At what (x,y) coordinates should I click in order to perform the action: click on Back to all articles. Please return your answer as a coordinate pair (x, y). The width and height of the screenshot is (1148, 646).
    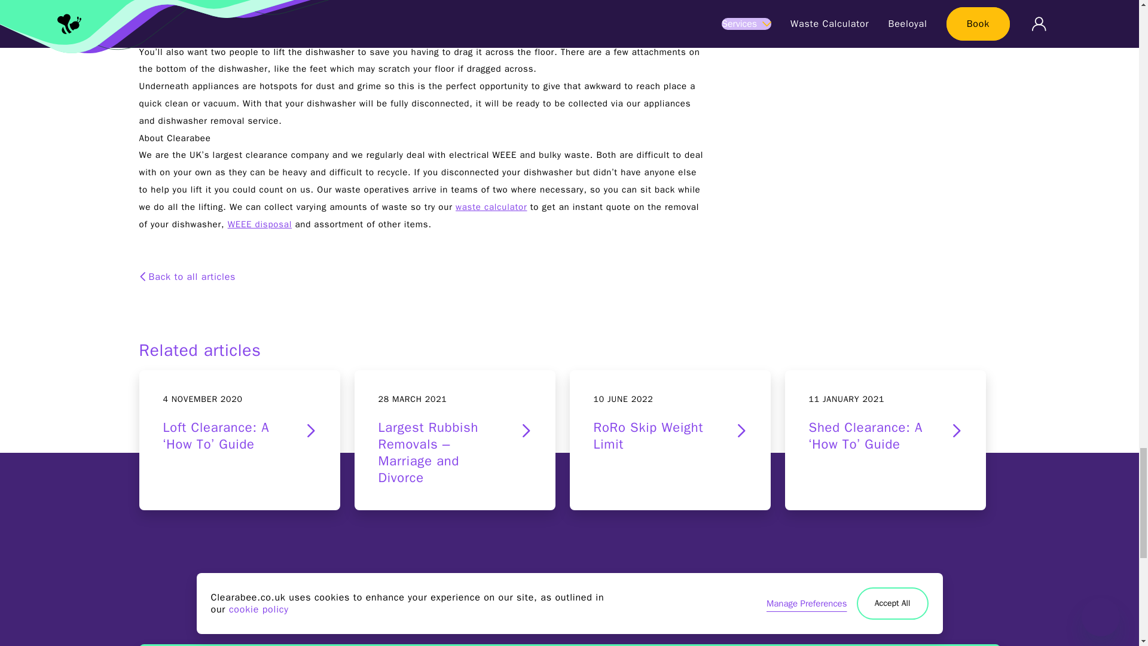
    Looking at the image, I should click on (191, 276).